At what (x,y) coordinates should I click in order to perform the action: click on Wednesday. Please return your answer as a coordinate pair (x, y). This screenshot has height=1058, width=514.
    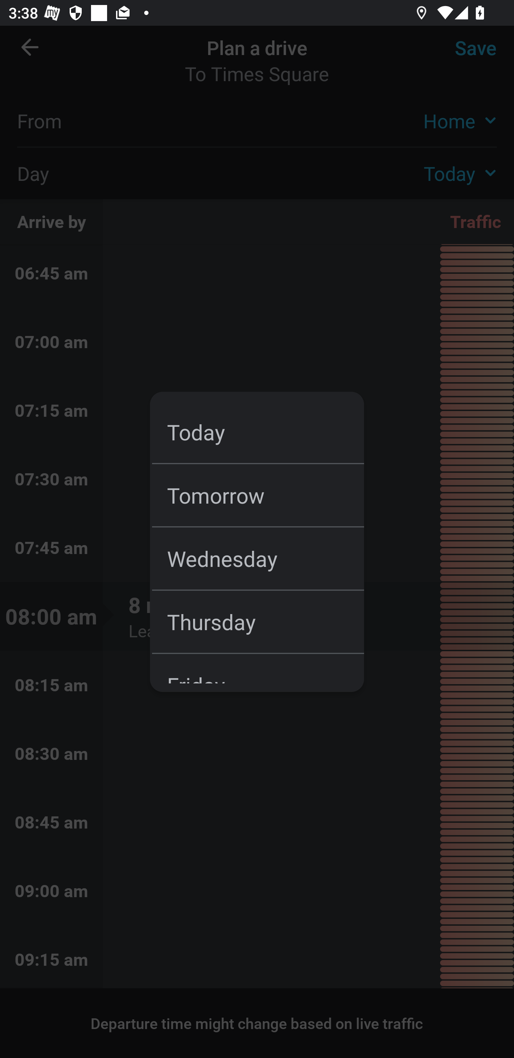
    Looking at the image, I should click on (266, 558).